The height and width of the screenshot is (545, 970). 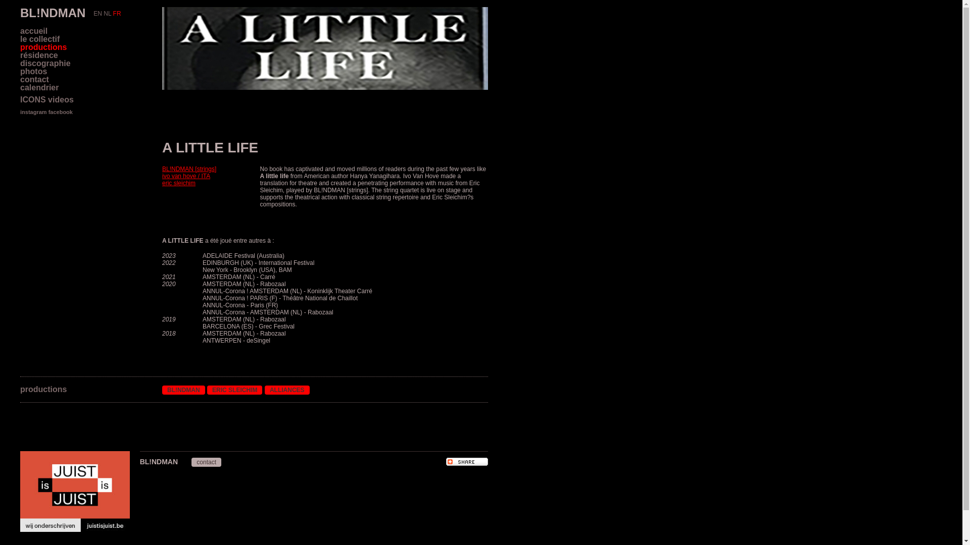 What do you see at coordinates (117, 14) in the screenshot?
I see `FR` at bounding box center [117, 14].